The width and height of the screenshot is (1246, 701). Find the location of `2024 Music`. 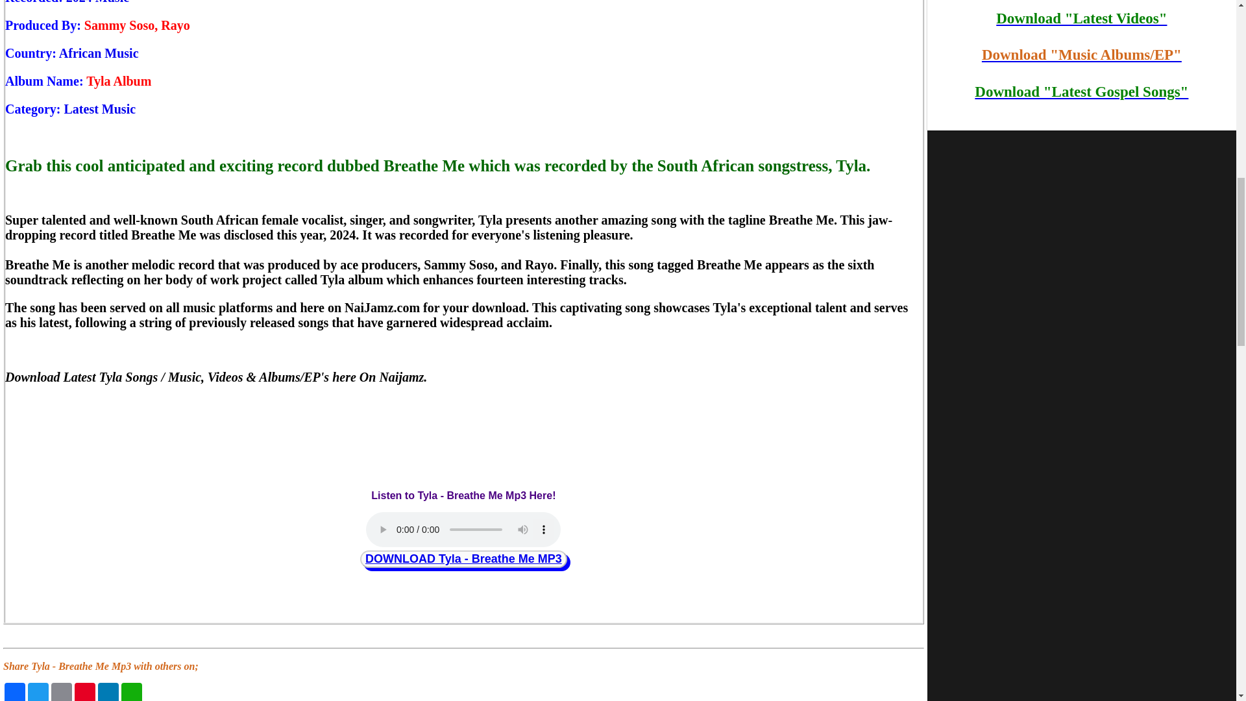

2024 Music is located at coordinates (97, 2).